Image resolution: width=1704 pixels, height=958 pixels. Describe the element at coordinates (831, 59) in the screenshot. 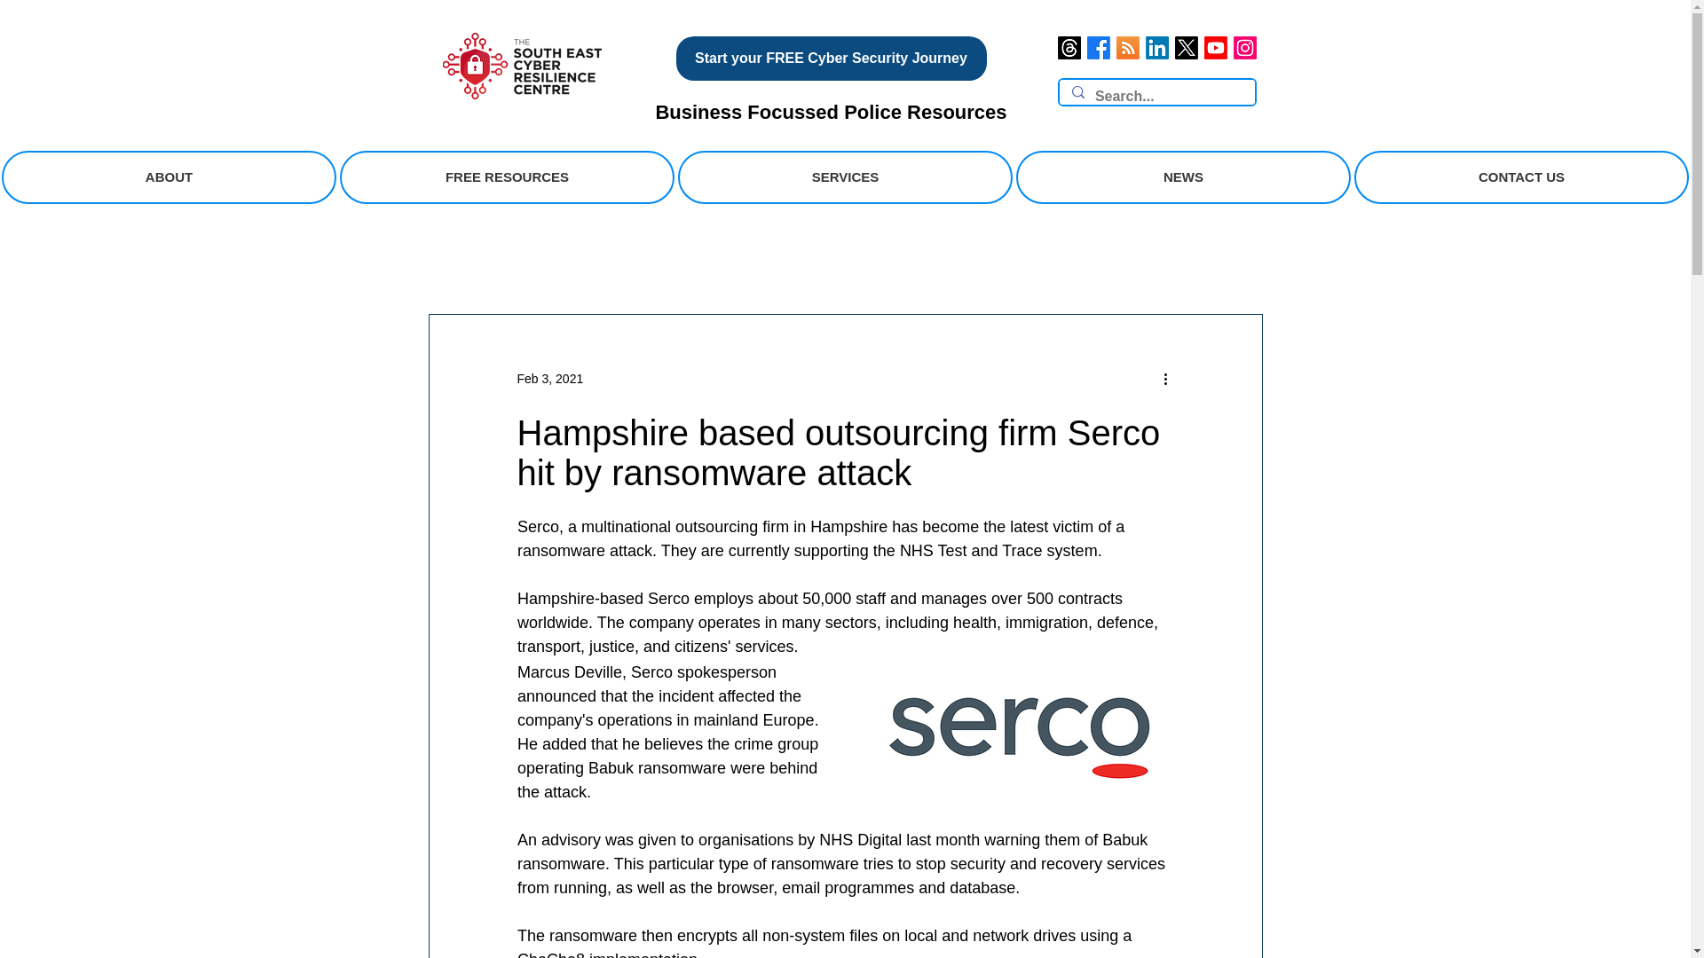

I see `Start your FREE Cyber Security Journey` at that location.